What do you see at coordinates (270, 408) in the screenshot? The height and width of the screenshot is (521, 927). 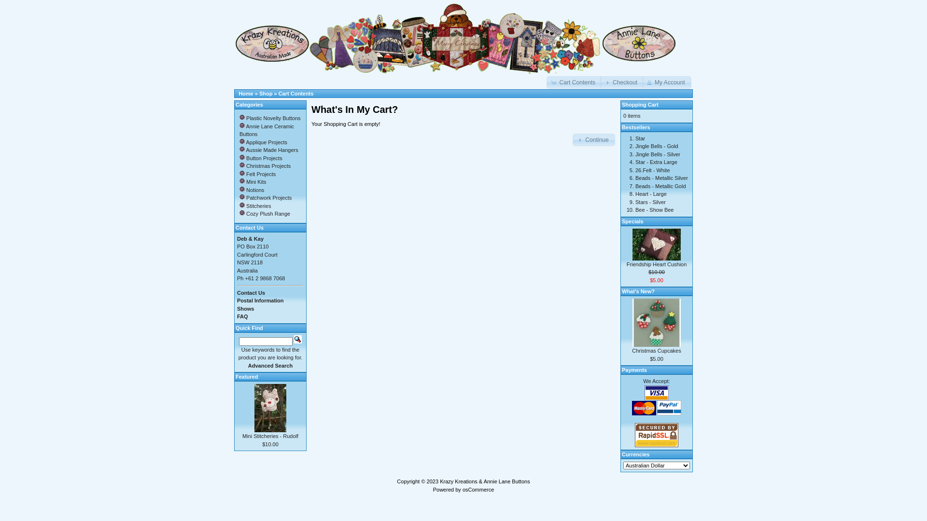 I see `Mini Stitcheries - Rudolf` at bounding box center [270, 408].